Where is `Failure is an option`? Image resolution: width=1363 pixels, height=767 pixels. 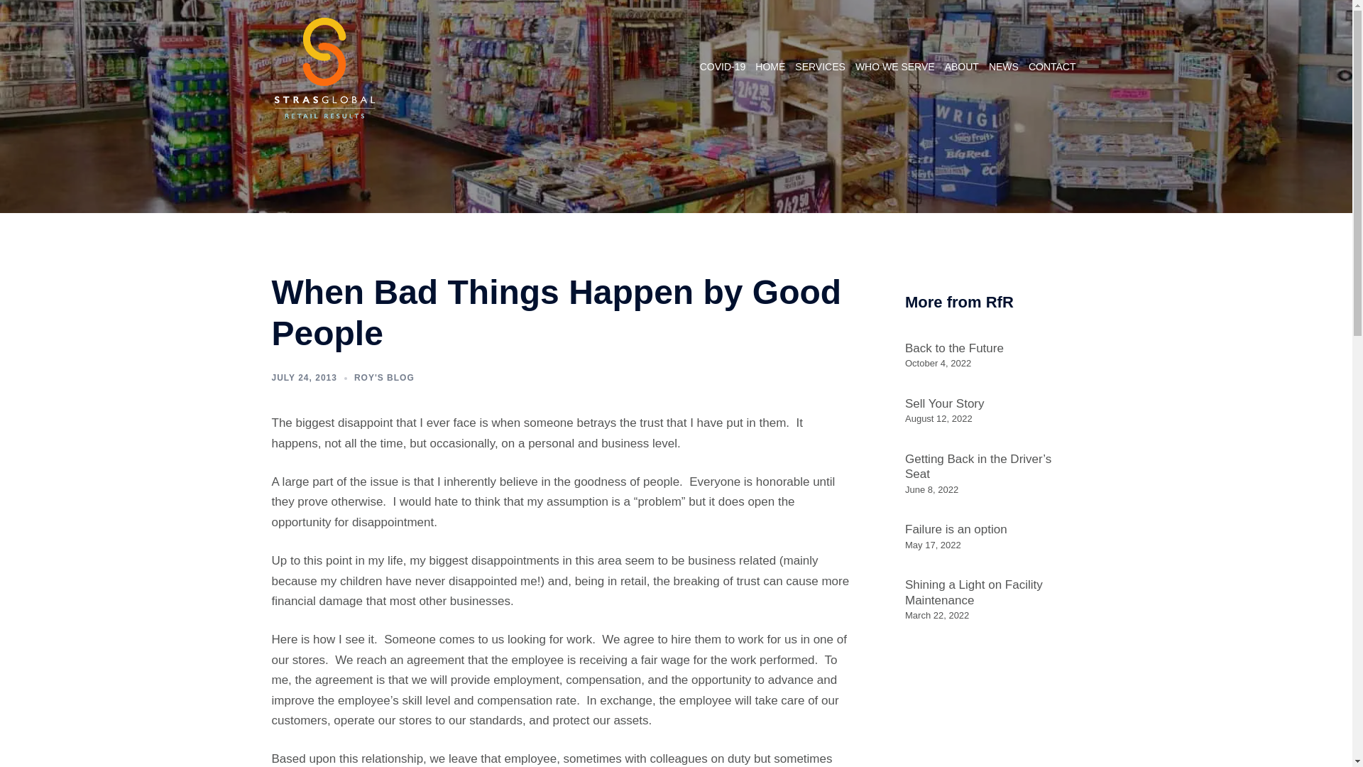
Failure is an option is located at coordinates (956, 528).